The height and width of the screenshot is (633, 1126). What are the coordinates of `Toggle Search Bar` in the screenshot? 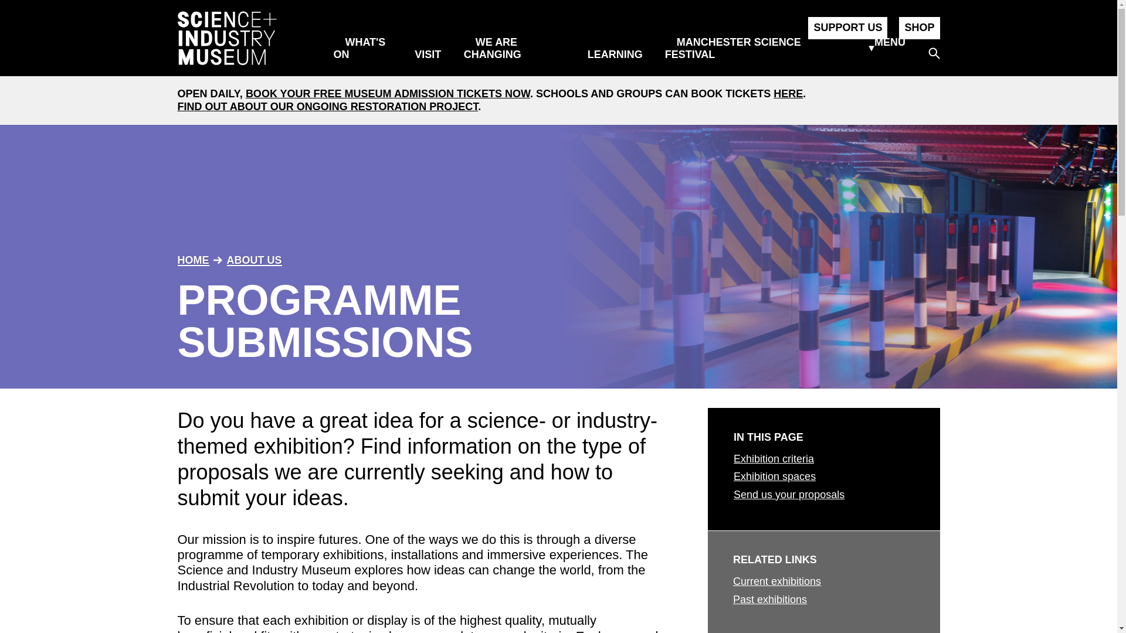 It's located at (934, 53).